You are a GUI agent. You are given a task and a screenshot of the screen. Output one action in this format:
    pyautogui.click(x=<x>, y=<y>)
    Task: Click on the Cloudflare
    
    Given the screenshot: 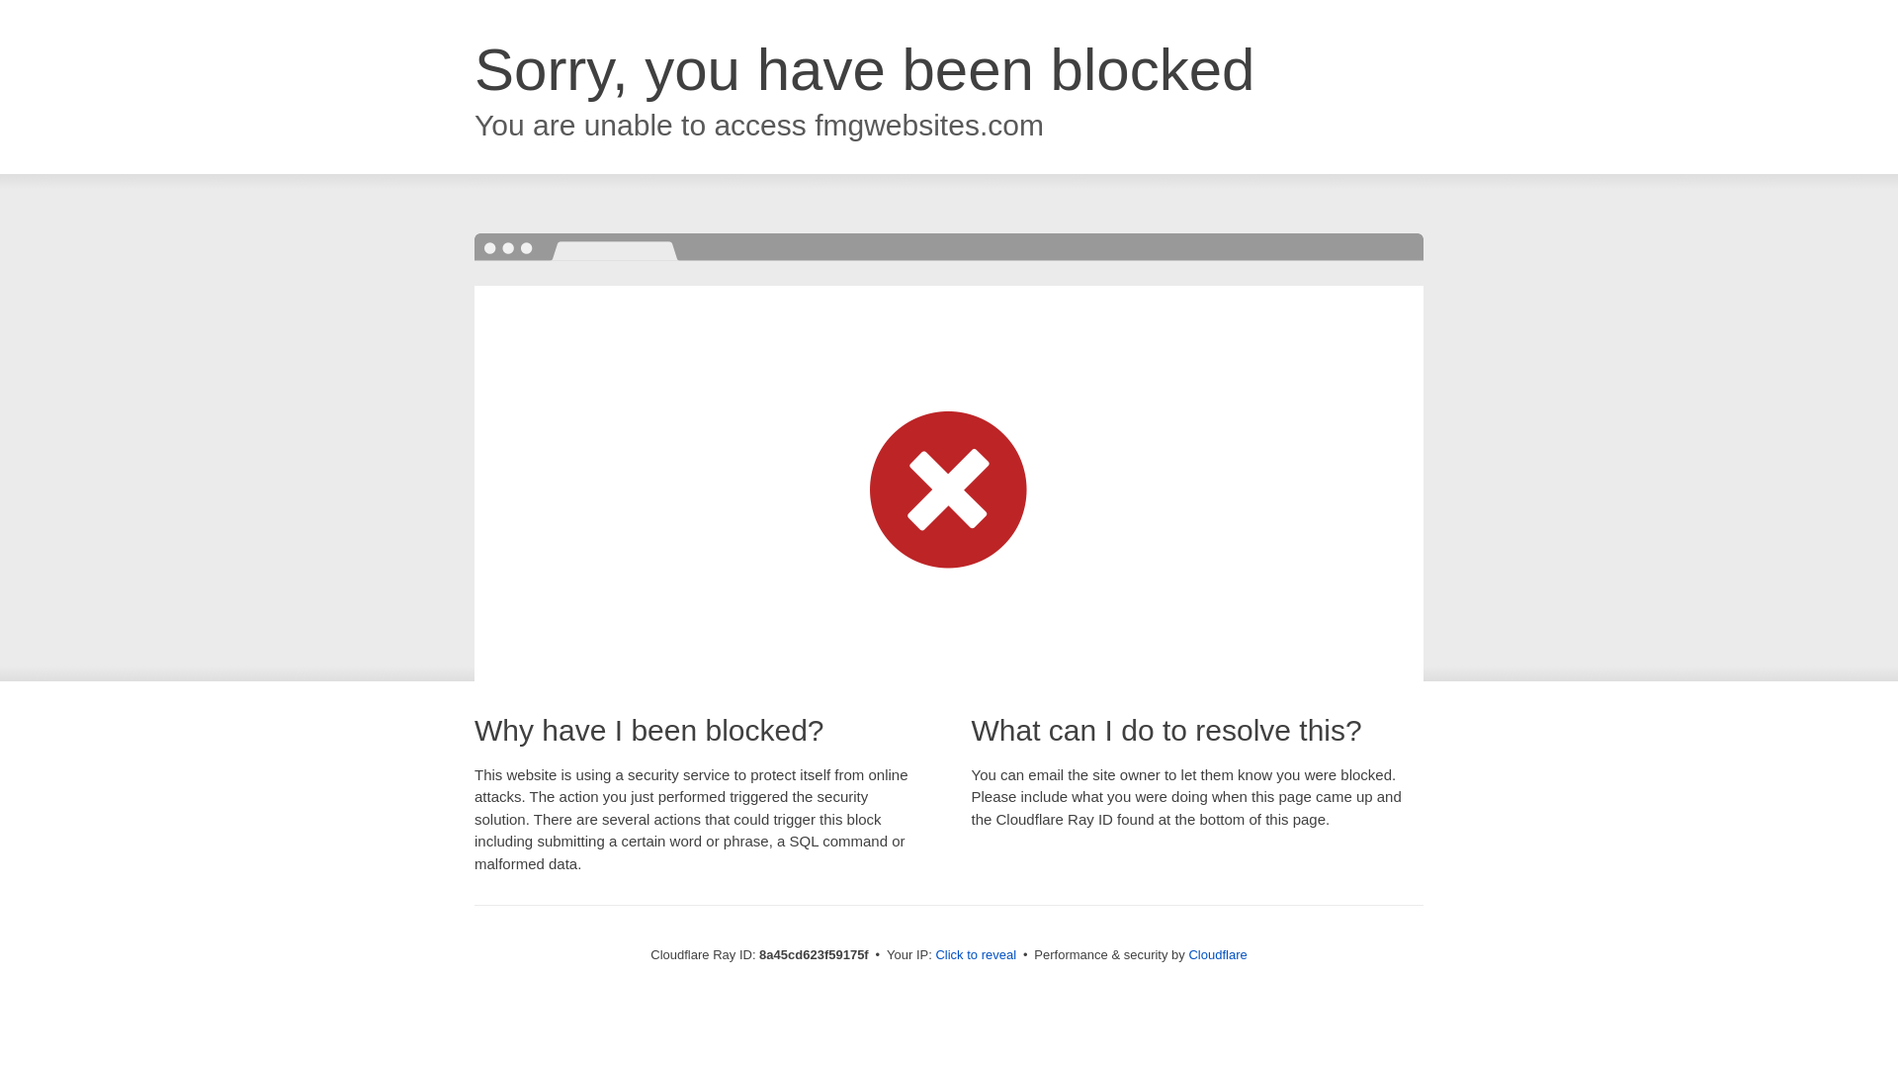 What is the action you would take?
    pyautogui.click(x=1217, y=954)
    